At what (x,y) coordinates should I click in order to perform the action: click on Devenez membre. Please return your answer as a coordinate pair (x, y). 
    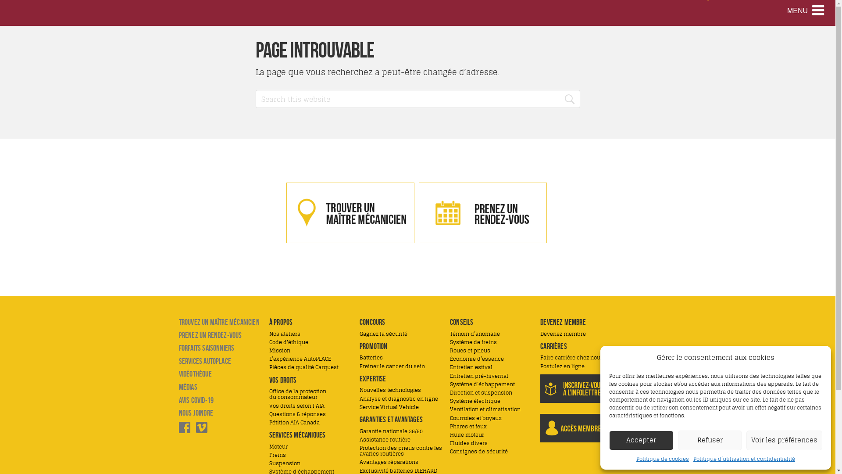
    Looking at the image, I should click on (563, 334).